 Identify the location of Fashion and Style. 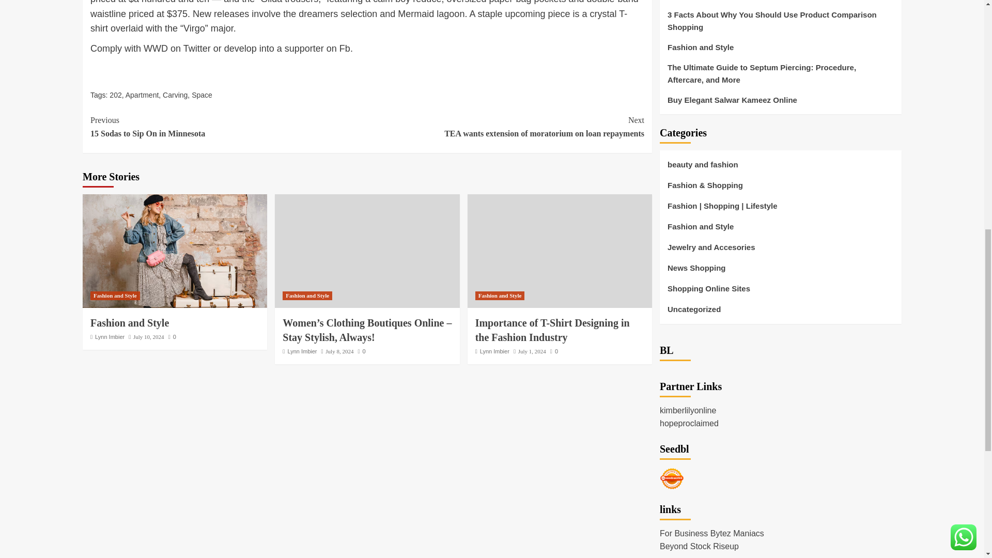
(307, 296).